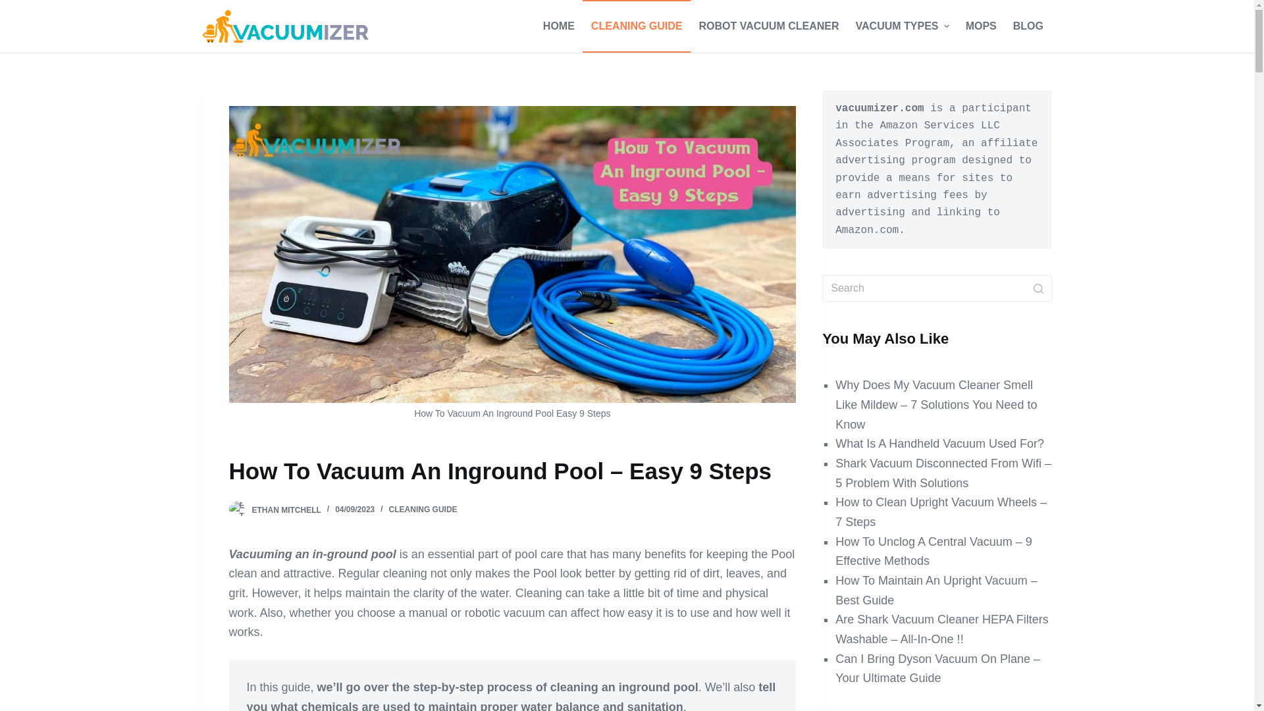 The width and height of the screenshot is (1264, 711). What do you see at coordinates (286, 509) in the screenshot?
I see `ETHAN MITCHELL` at bounding box center [286, 509].